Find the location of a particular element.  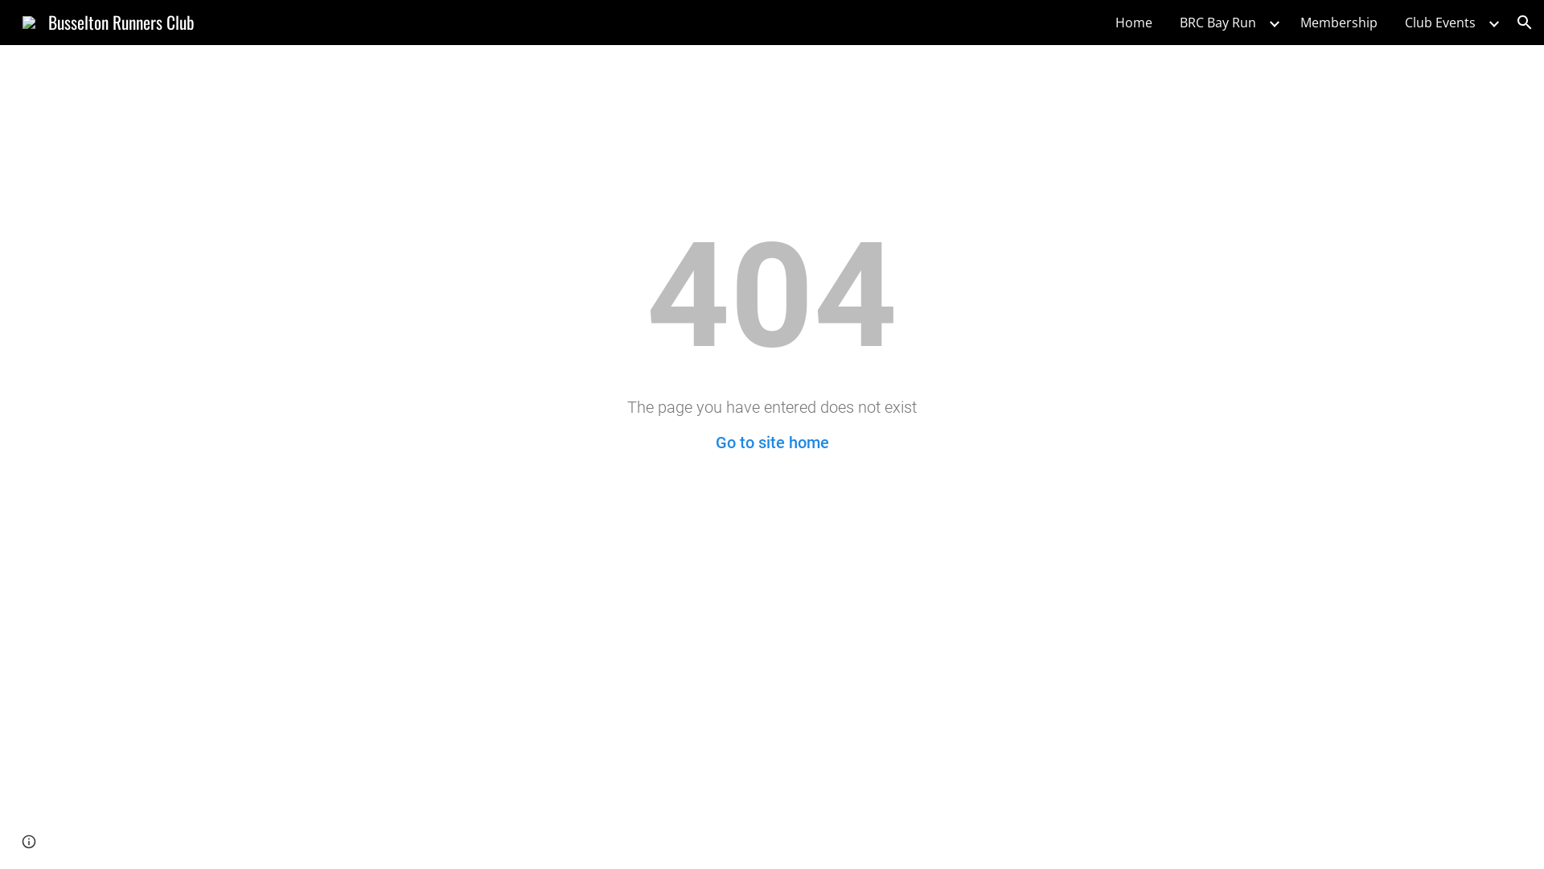

Busselton Runners Club is located at coordinates (109, 19).